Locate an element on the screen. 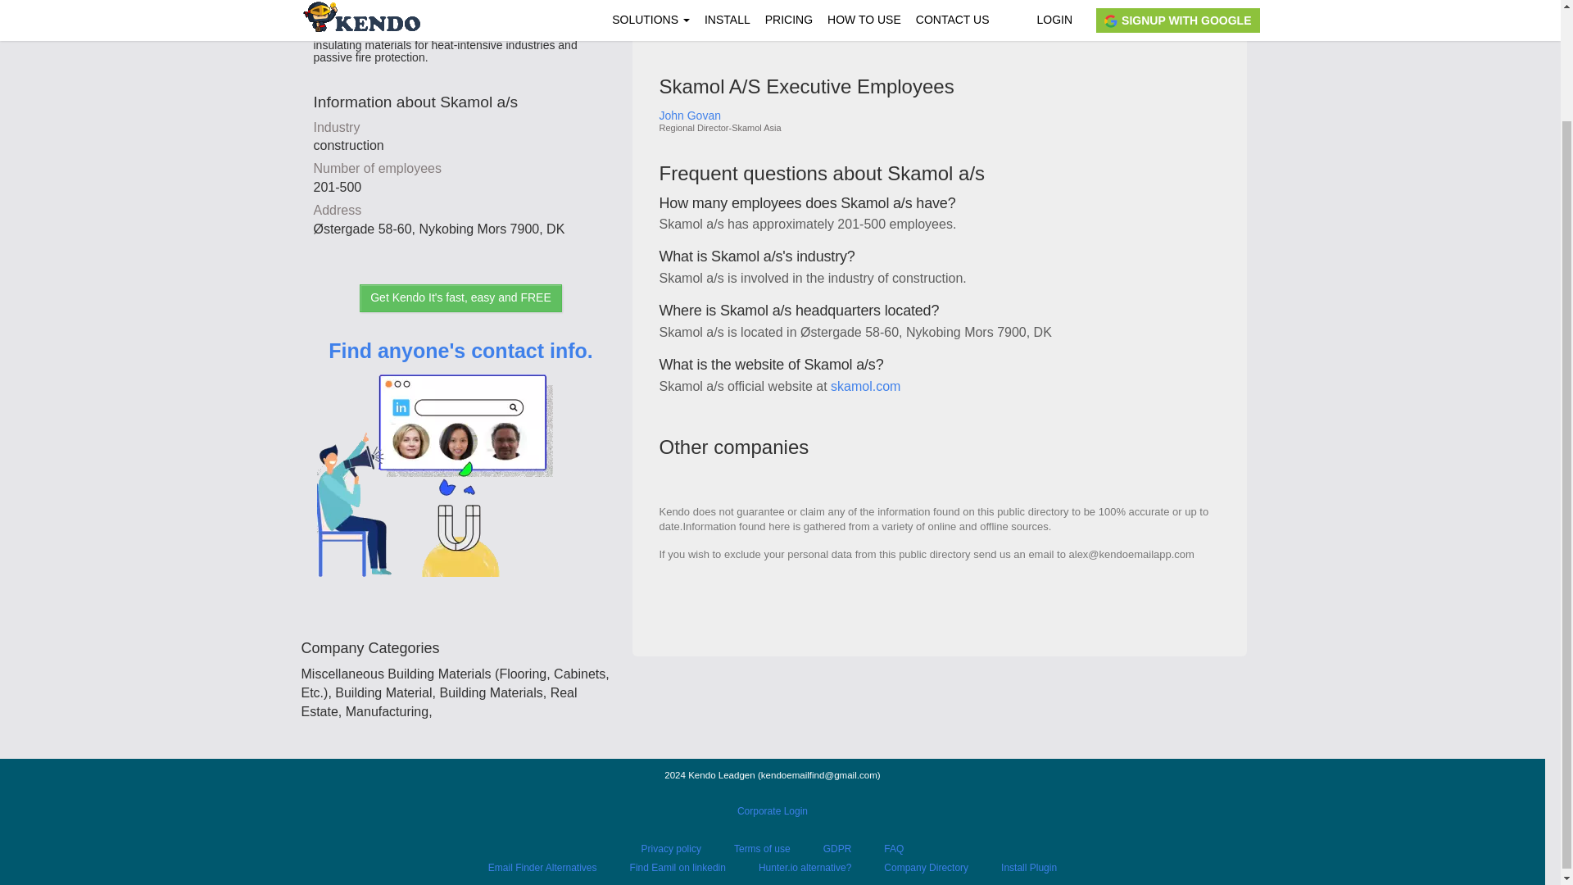  John Govan is located at coordinates (746, 116).